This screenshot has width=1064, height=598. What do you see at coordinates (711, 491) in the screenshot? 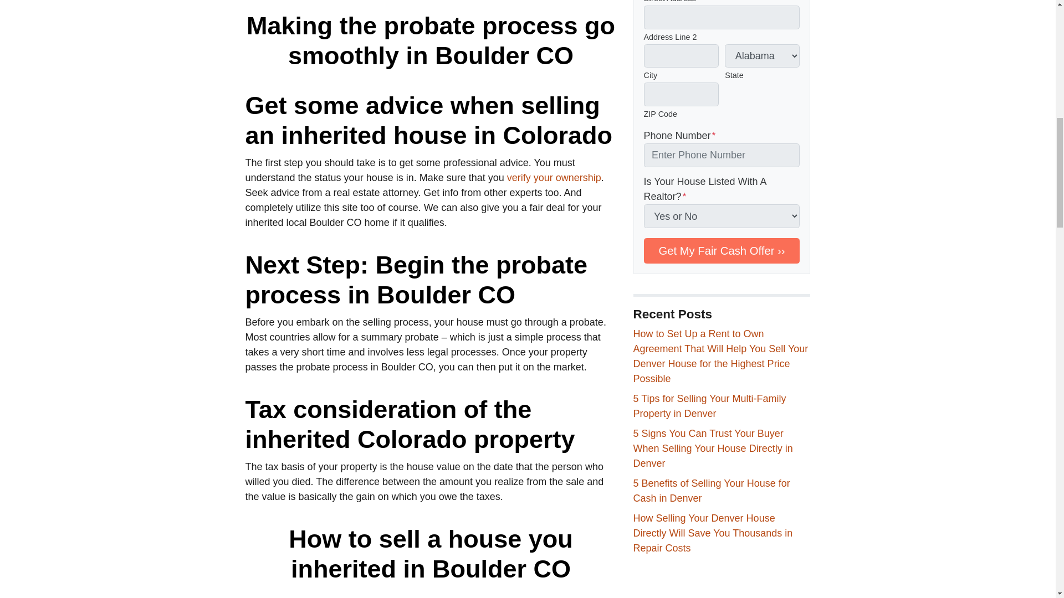
I see `5 Benefits of Selling Your House for Cash in Denver` at bounding box center [711, 491].